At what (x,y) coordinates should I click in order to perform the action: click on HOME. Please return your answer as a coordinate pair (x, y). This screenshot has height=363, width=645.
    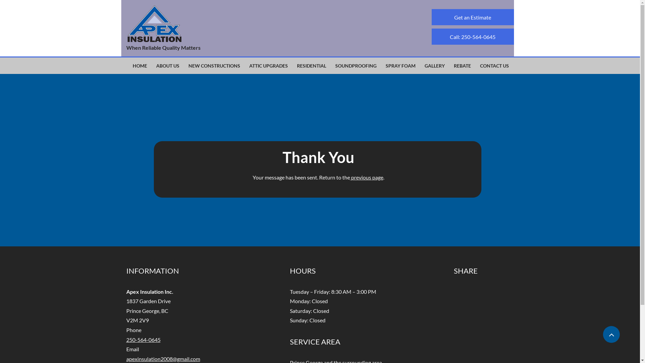
    Looking at the image, I should click on (140, 66).